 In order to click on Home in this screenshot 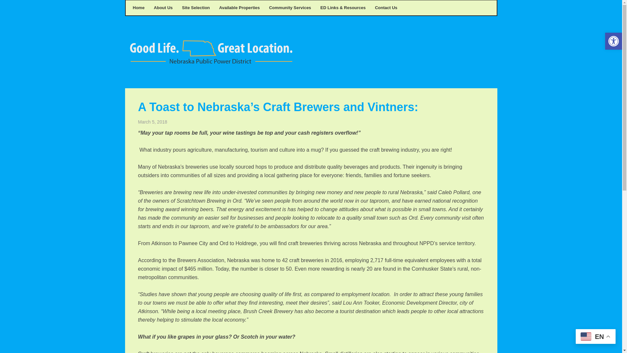, I will do `click(138, 8)`.